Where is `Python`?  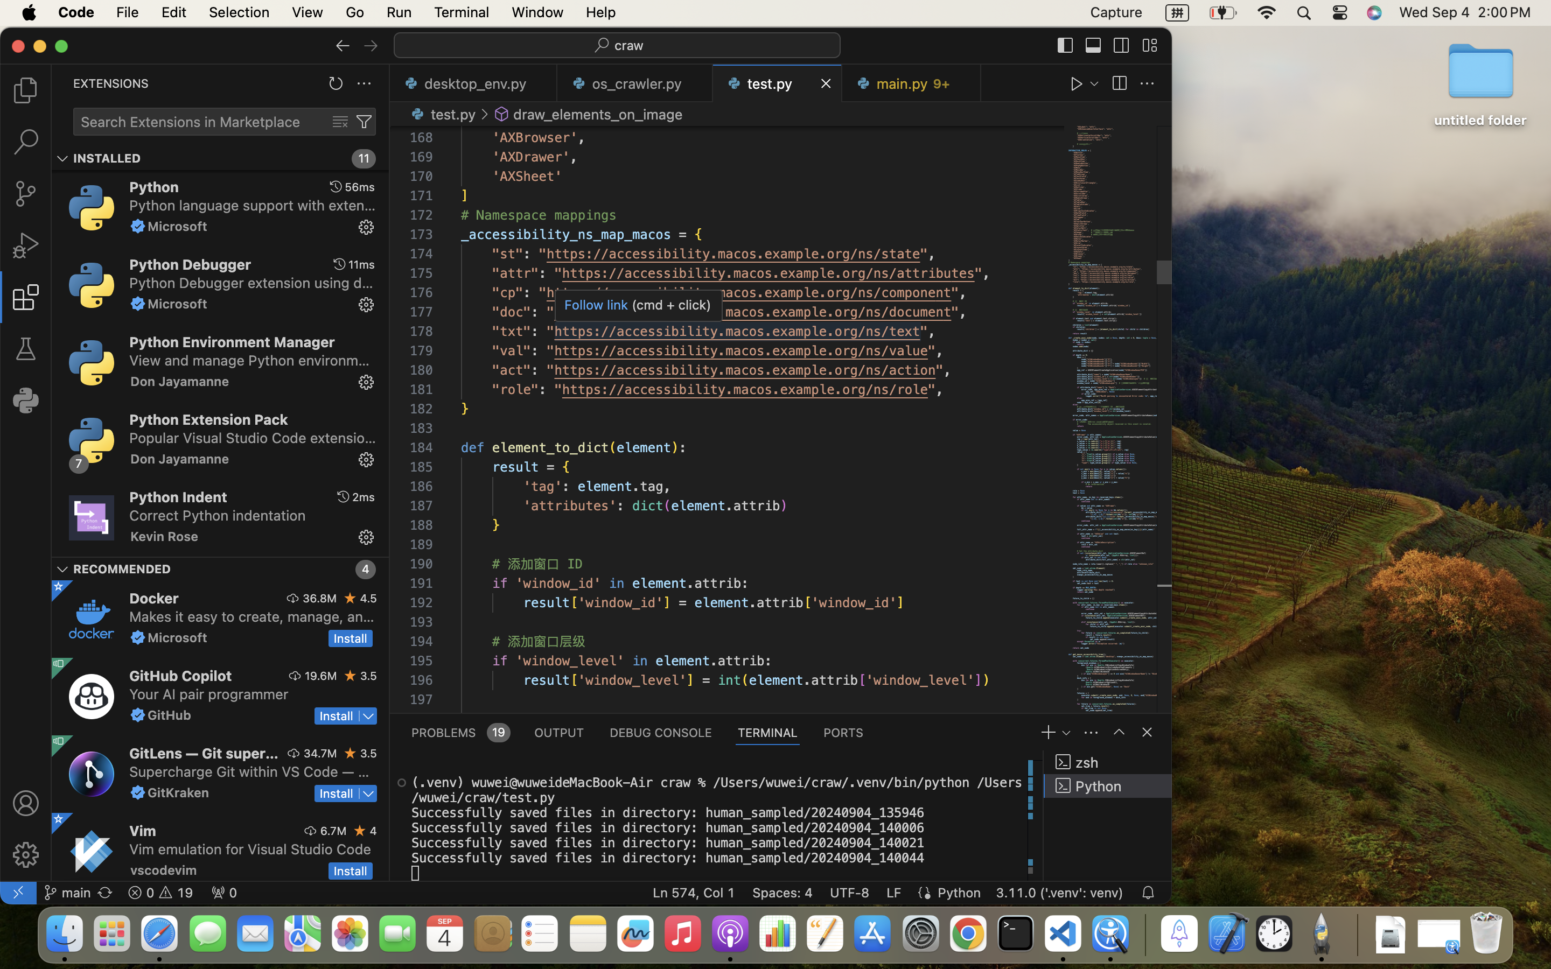 Python is located at coordinates (154, 187).